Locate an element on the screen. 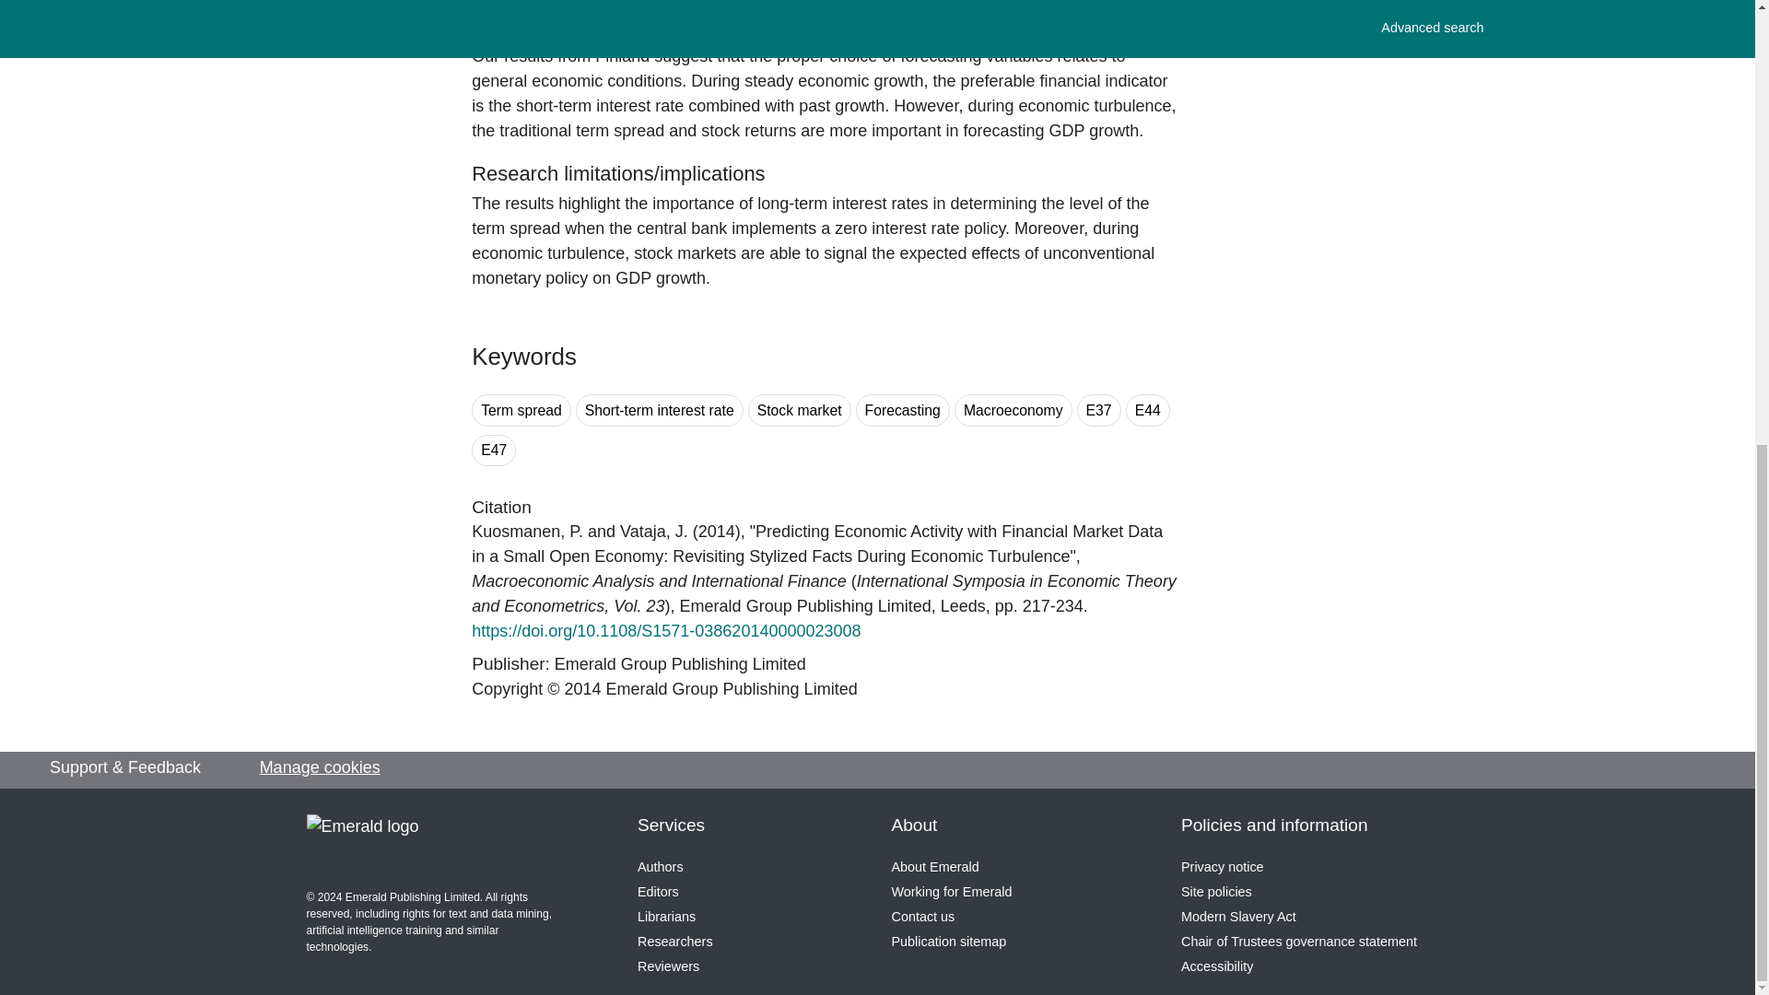 The height and width of the screenshot is (995, 1769). Vataja, J. is located at coordinates (654, 532).